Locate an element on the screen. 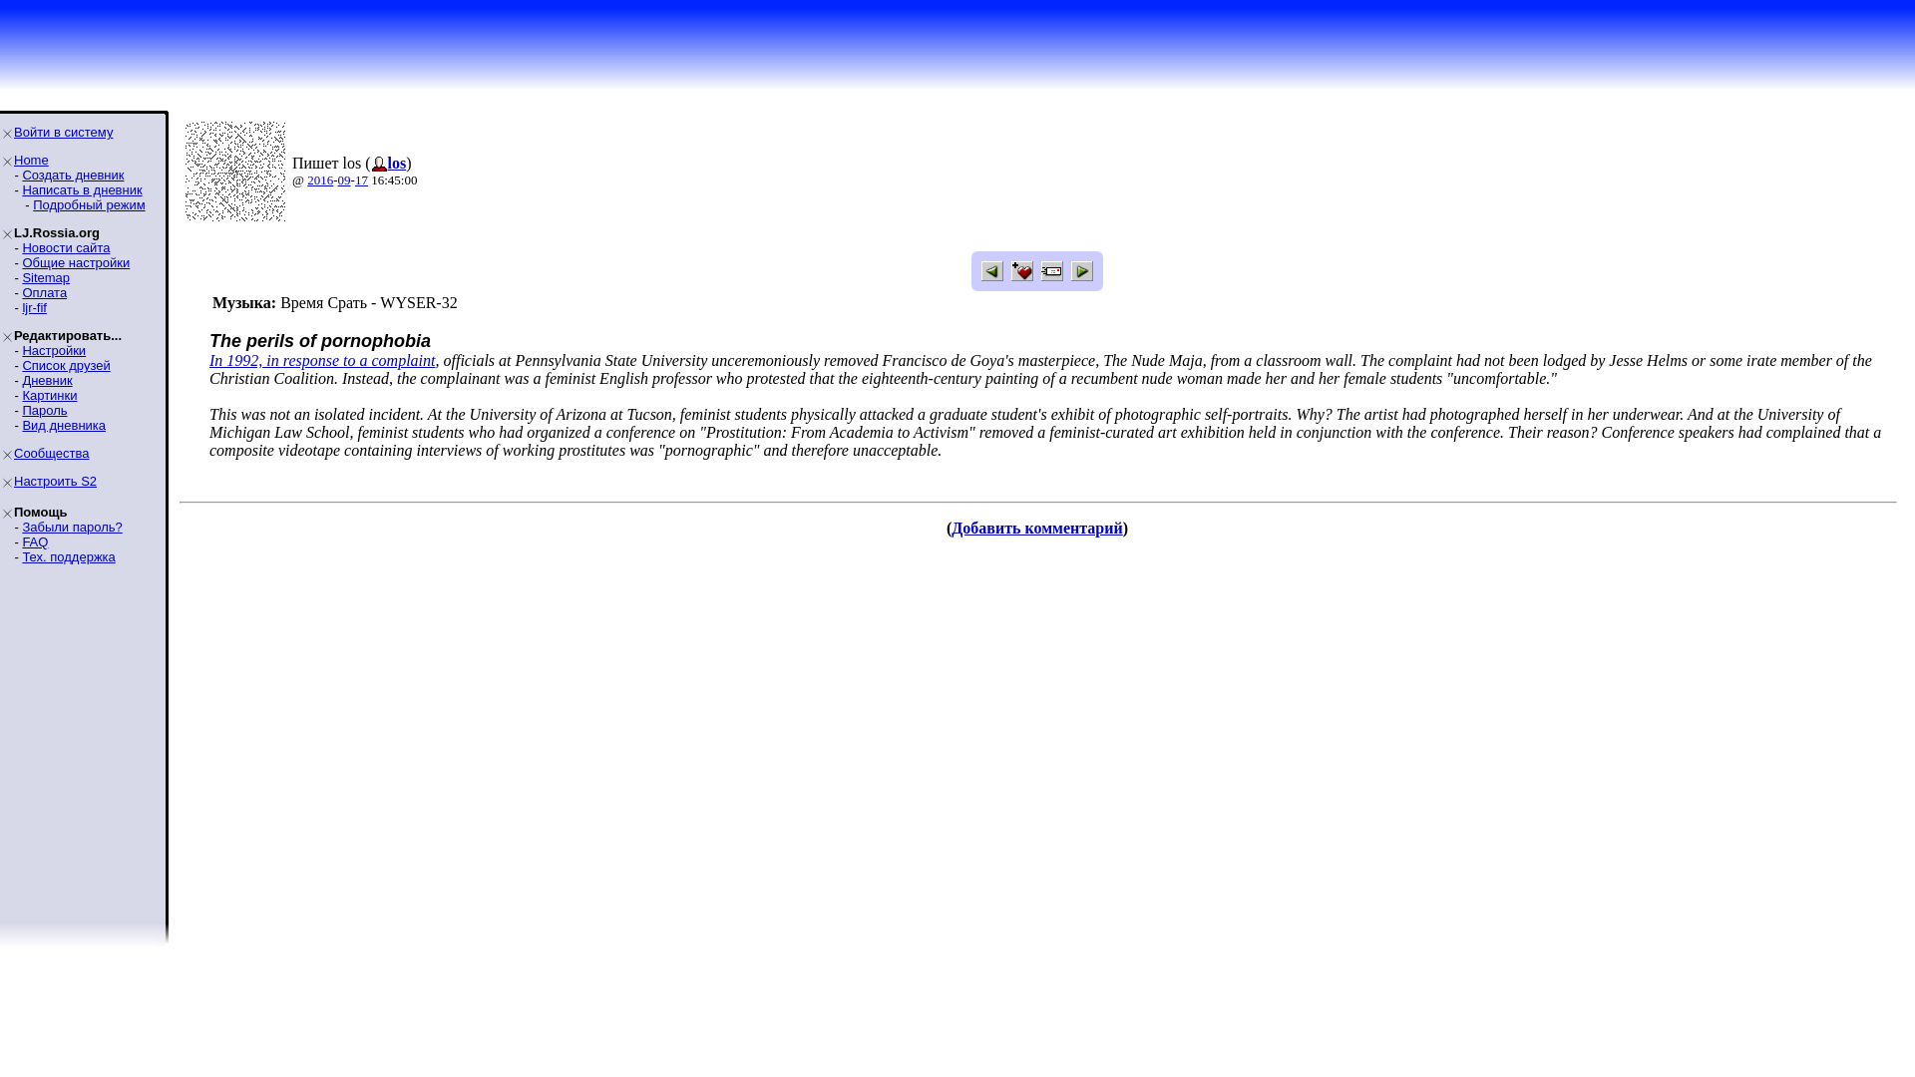 The width and height of the screenshot is (1915, 1077). In 1992, in response to a complaint is located at coordinates (322, 361).